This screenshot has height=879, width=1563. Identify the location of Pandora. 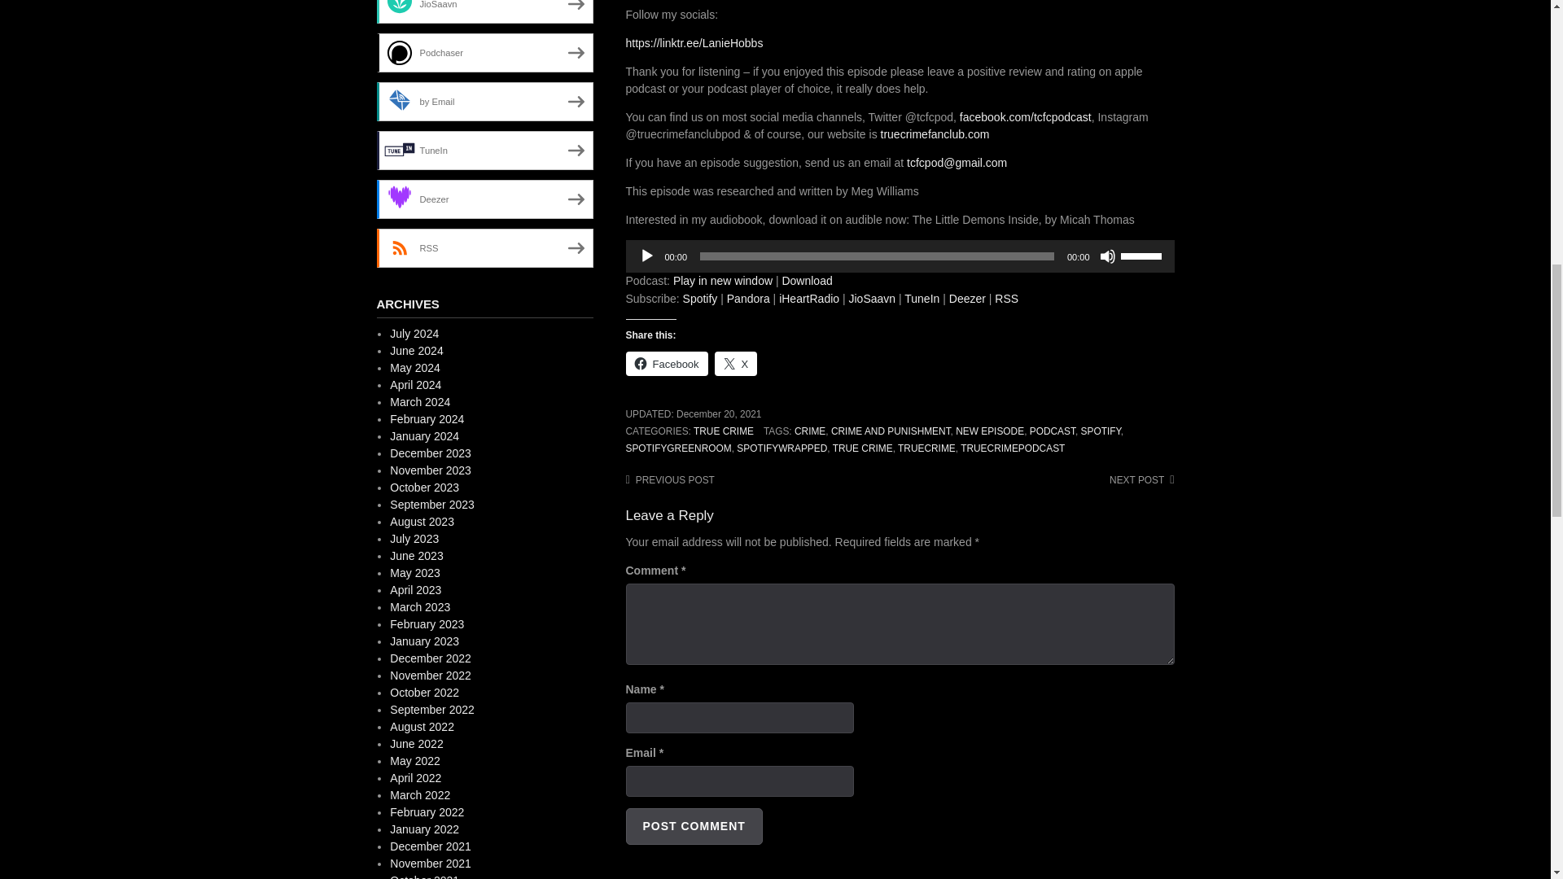
(748, 298).